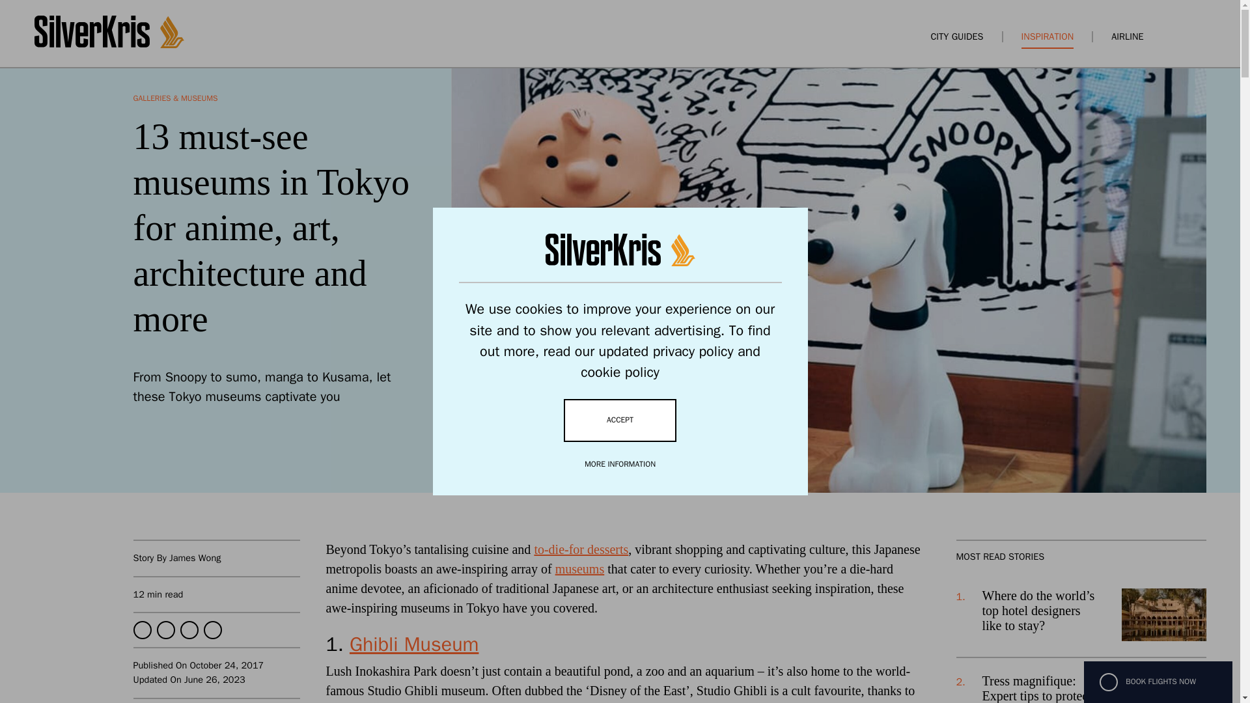 This screenshot has width=1250, height=703. Describe the element at coordinates (1127, 36) in the screenshot. I see `AIRLINE` at that location.